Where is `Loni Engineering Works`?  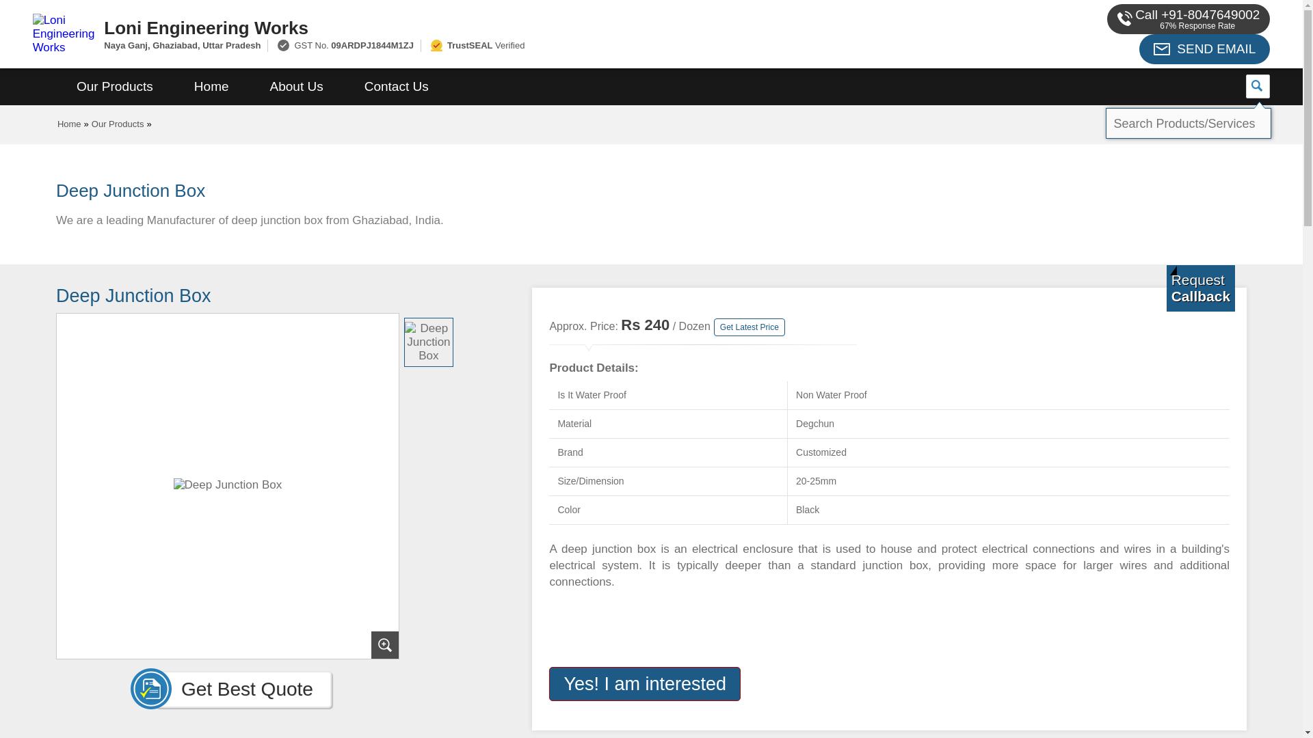 Loni Engineering Works is located at coordinates (498, 27).